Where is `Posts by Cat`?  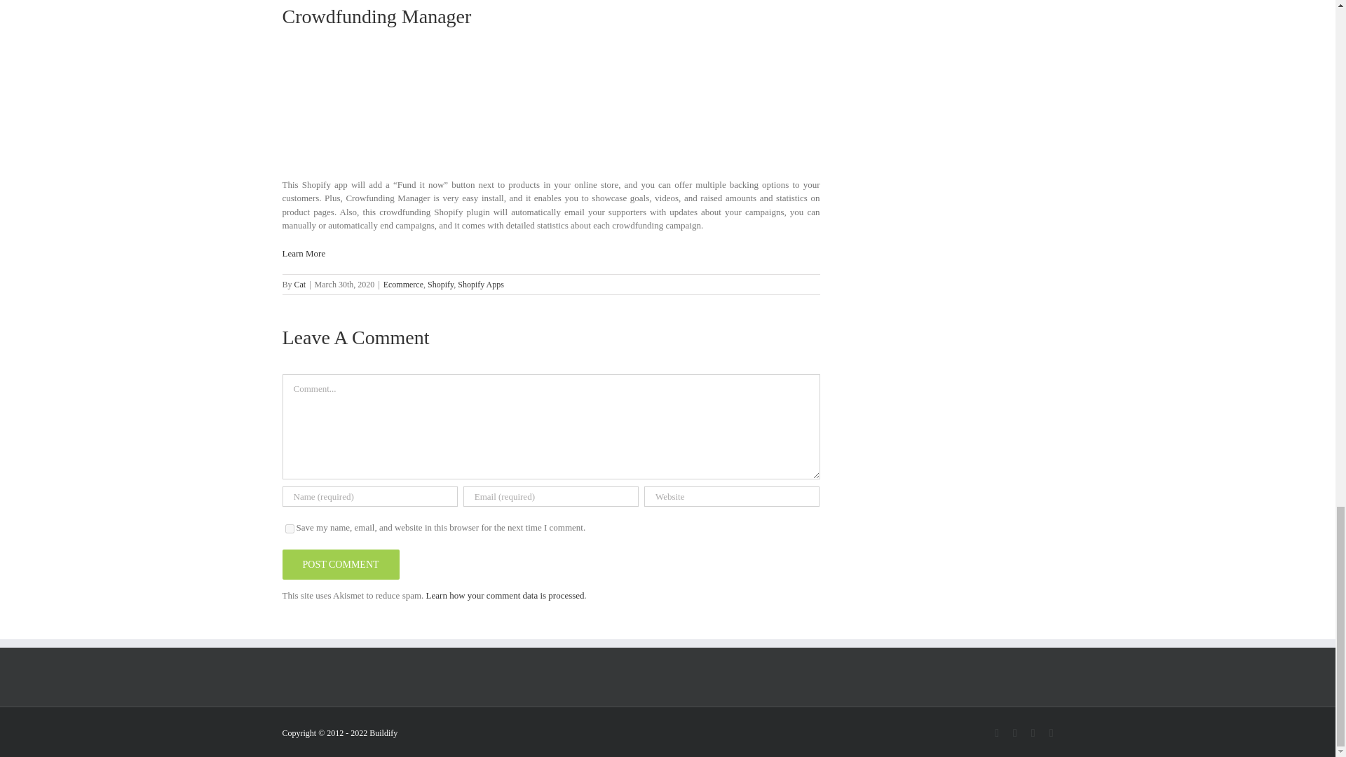 Posts by Cat is located at coordinates (300, 284).